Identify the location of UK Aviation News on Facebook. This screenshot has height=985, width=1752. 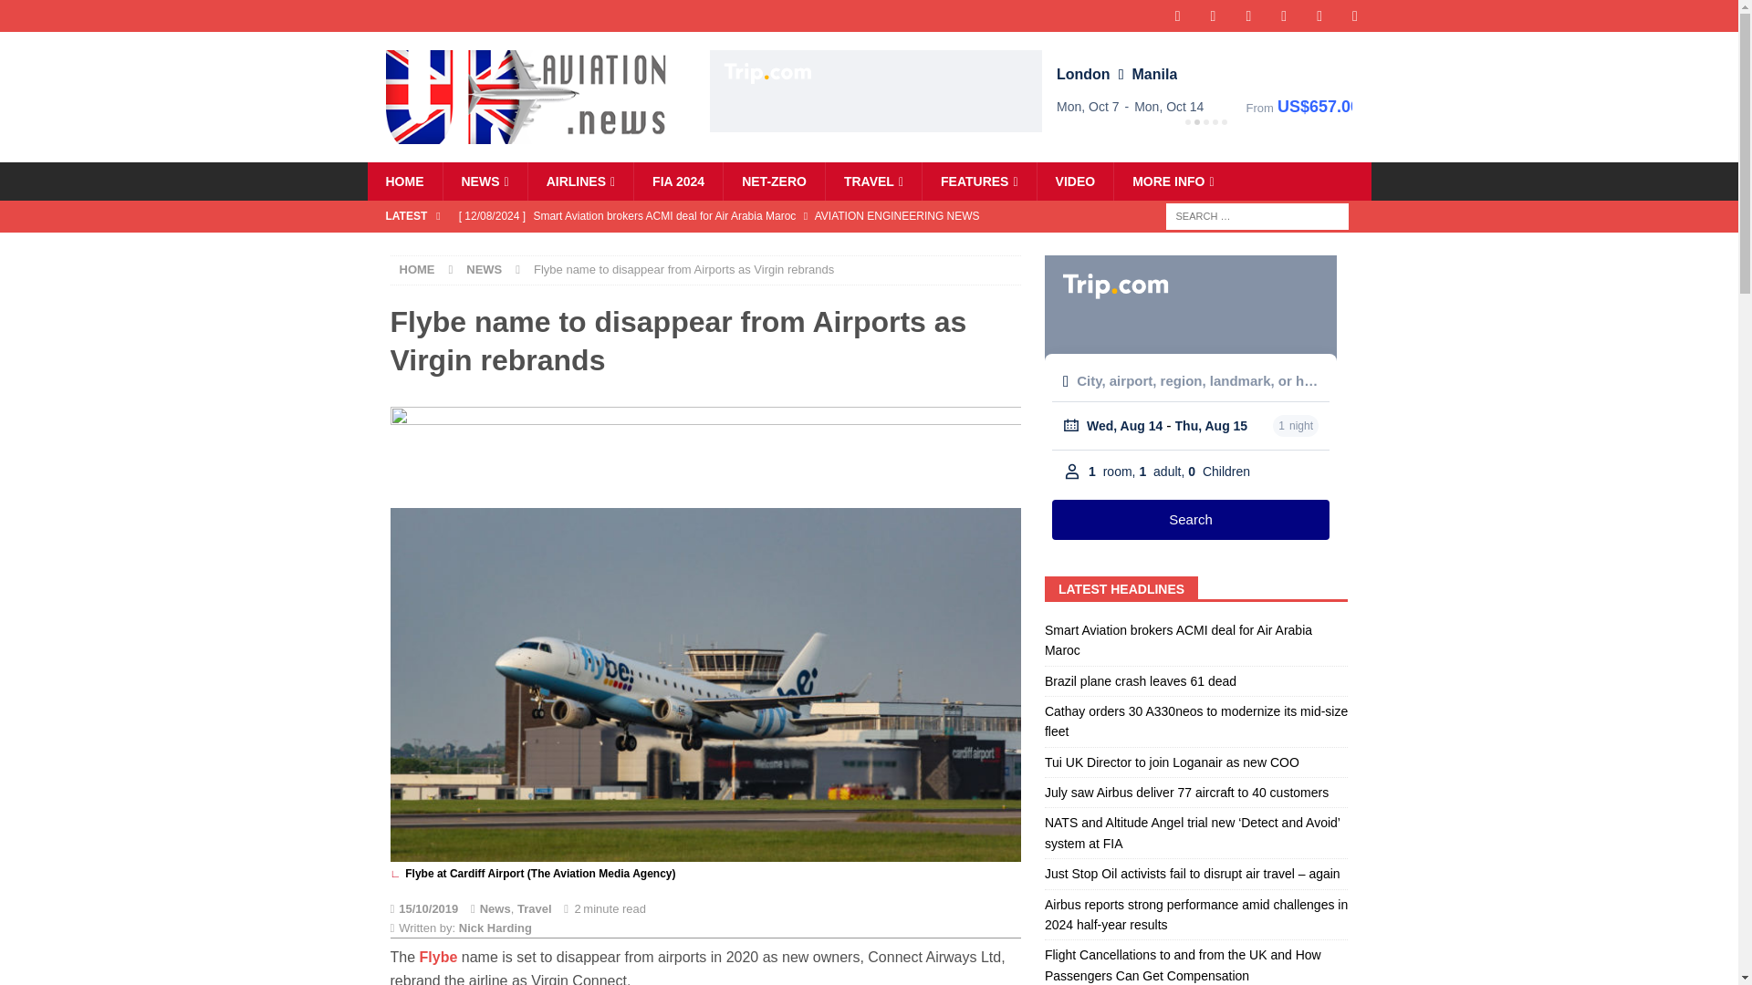
(1177, 16).